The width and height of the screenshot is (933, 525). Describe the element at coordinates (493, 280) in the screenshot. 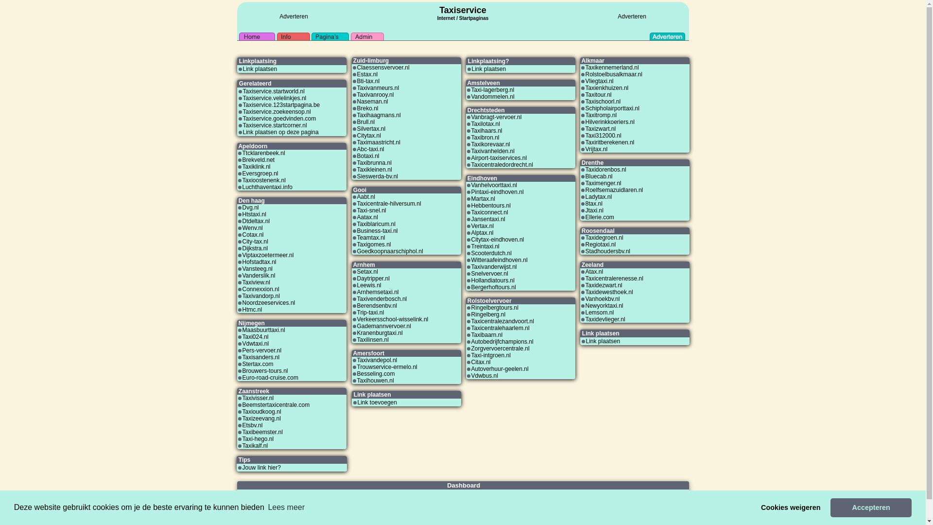

I see `Hollandiatours.nl` at that location.